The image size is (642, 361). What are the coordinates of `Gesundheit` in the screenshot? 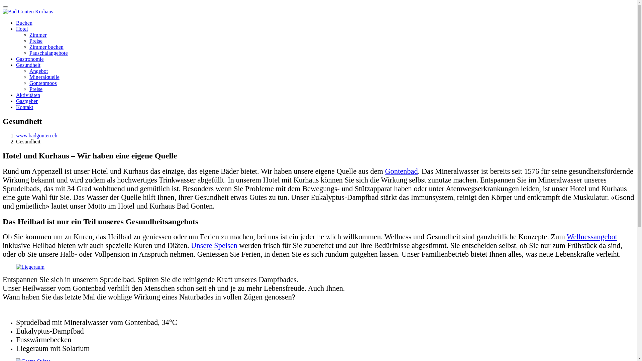 It's located at (28, 65).